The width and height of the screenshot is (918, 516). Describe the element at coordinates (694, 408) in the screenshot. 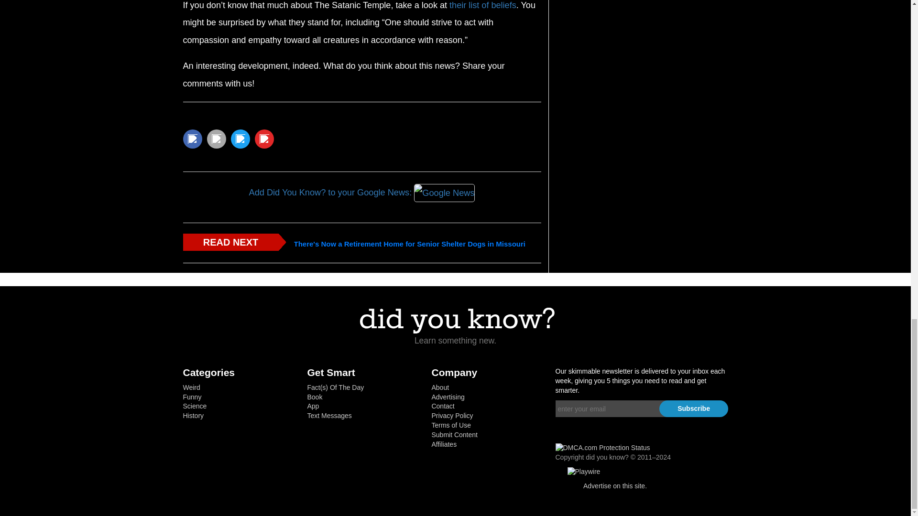

I see `Subscribe` at that location.